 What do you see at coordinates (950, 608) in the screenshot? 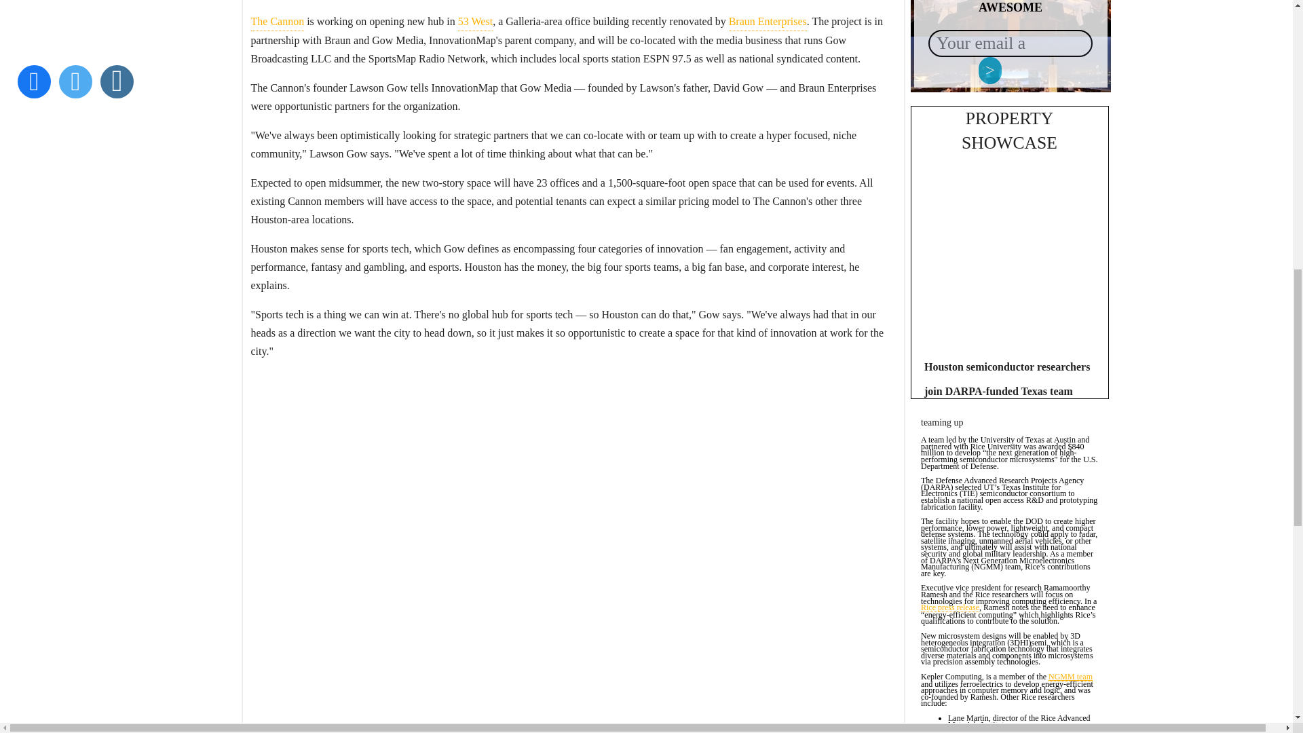
I see `Rice press release` at bounding box center [950, 608].